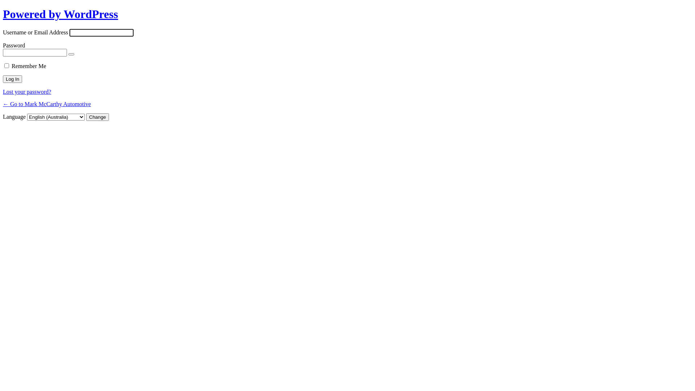 This screenshot has width=695, height=391. I want to click on Log In, so click(12, 79).